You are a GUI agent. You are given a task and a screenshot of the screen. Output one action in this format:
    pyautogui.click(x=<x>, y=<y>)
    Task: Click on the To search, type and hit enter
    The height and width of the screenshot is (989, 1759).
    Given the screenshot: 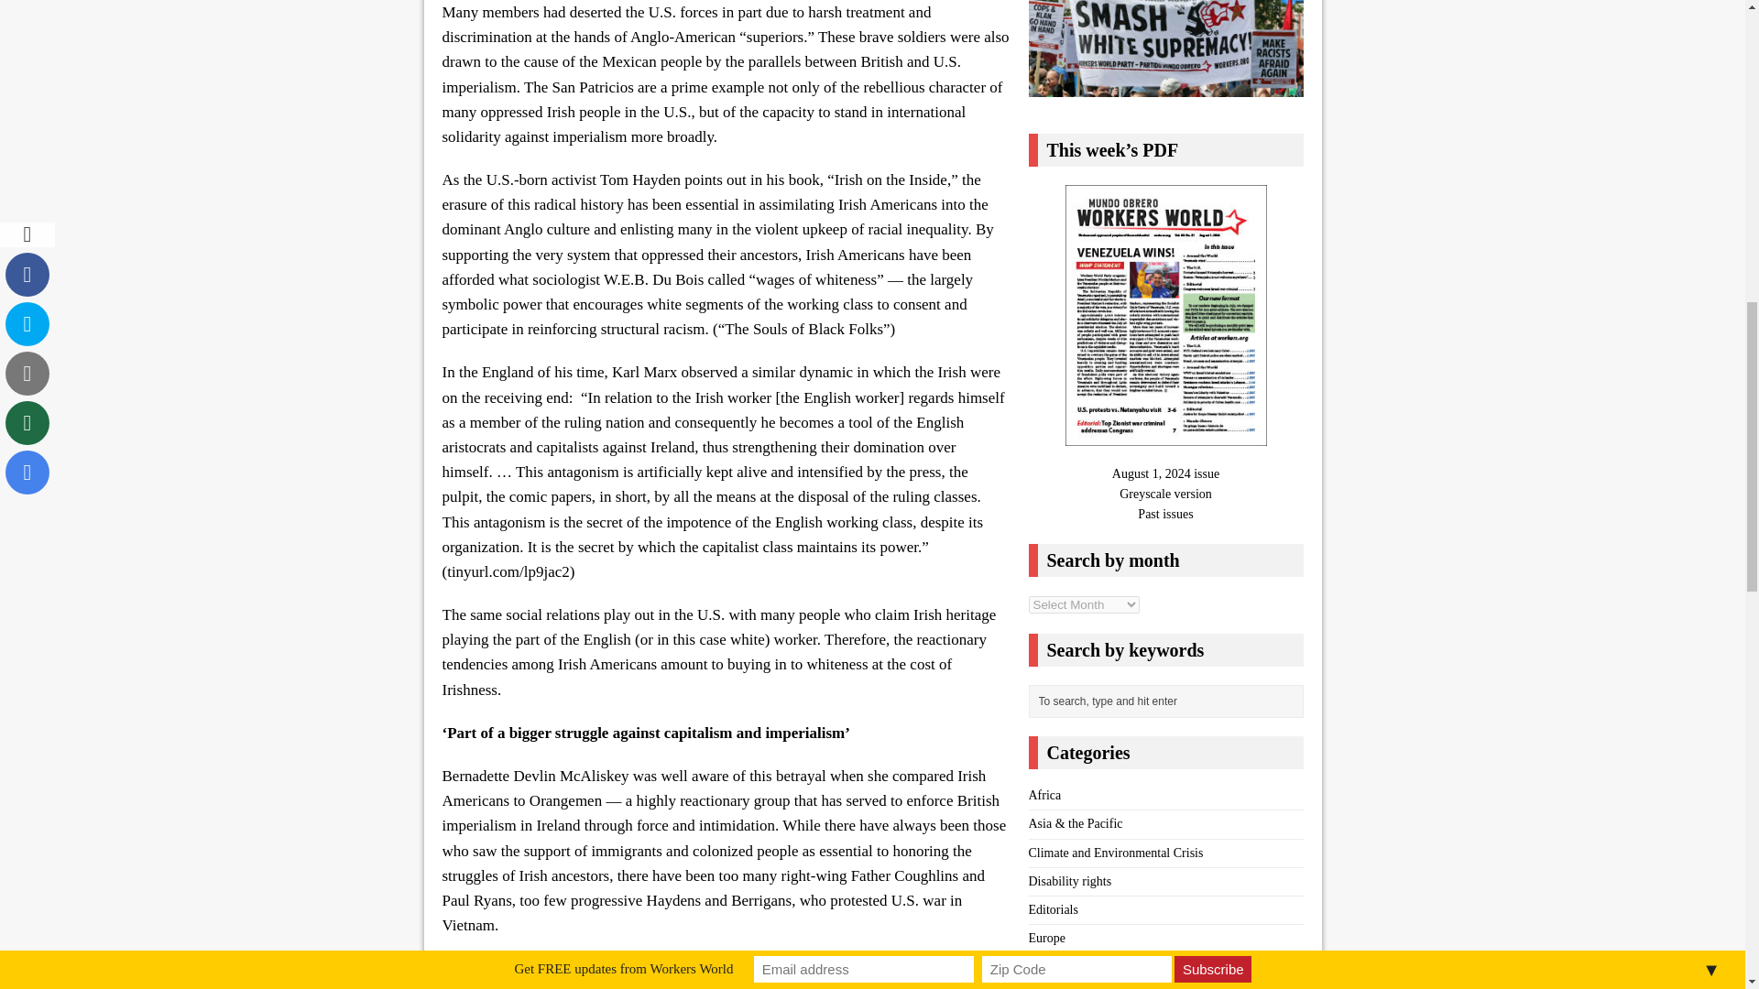 What is the action you would take?
    pyautogui.click(x=1170, y=701)
    